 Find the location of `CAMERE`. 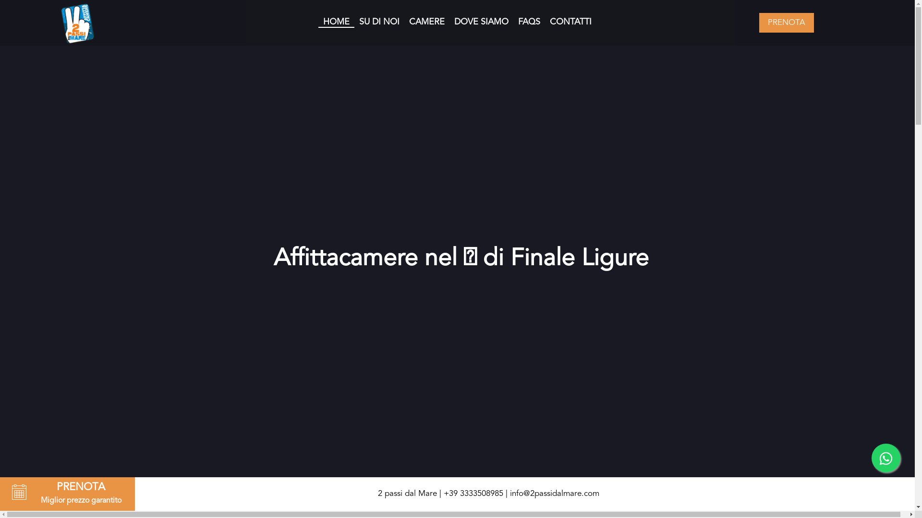

CAMERE is located at coordinates (427, 22).